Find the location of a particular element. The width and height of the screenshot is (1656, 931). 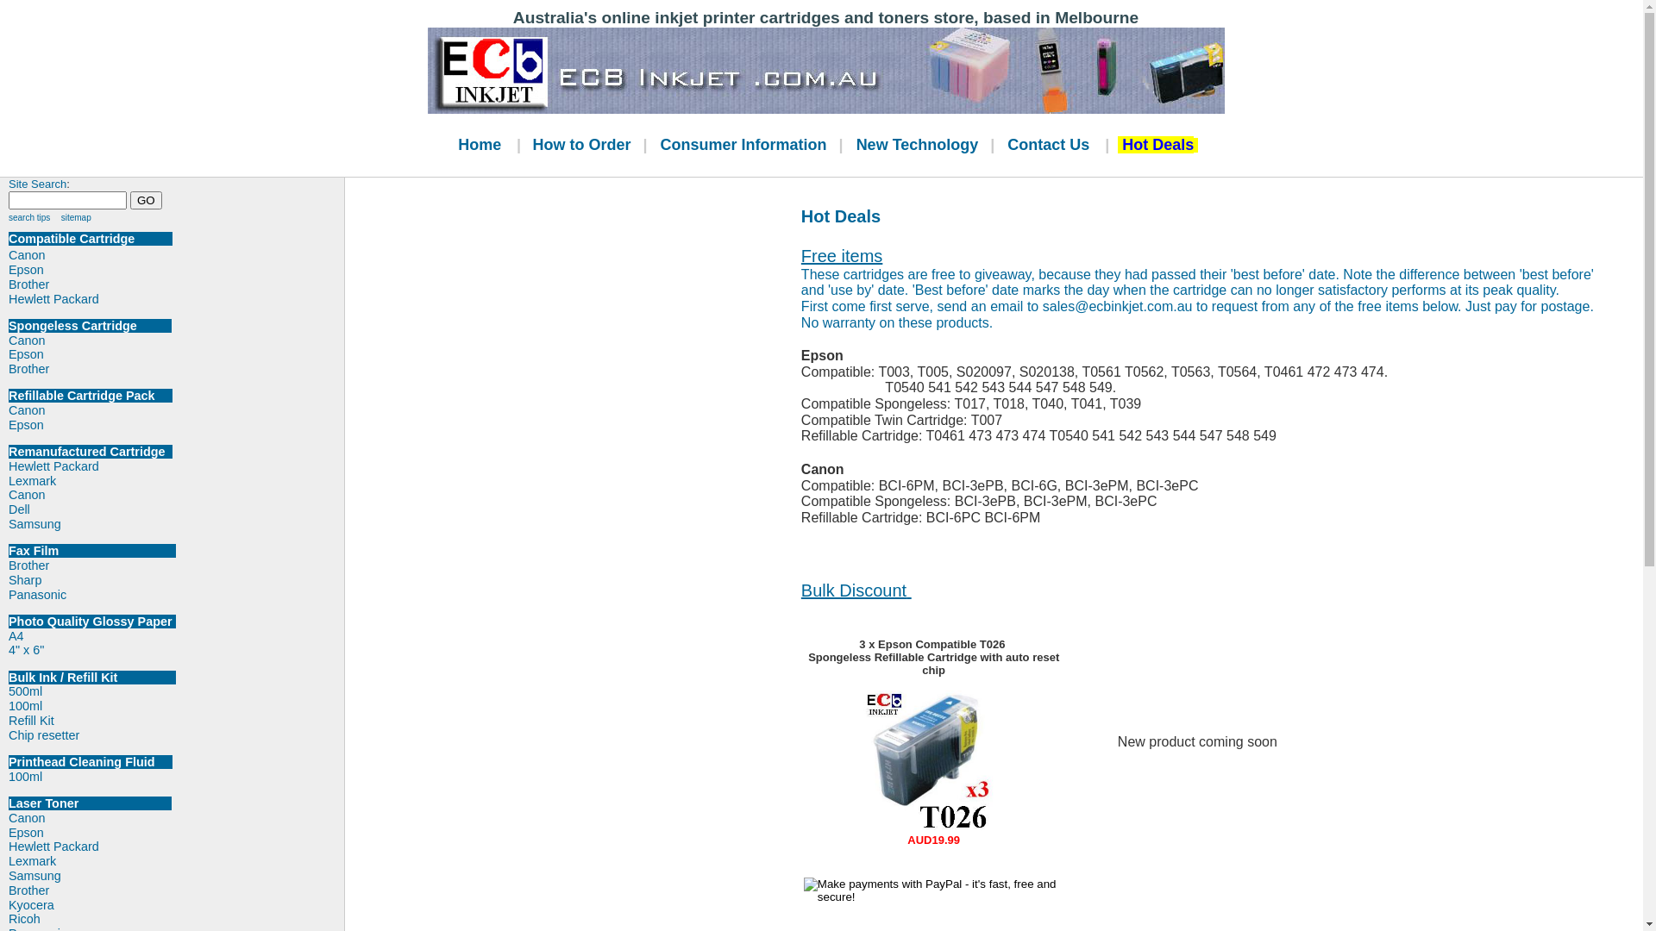

Contact Us is located at coordinates (1051, 146).